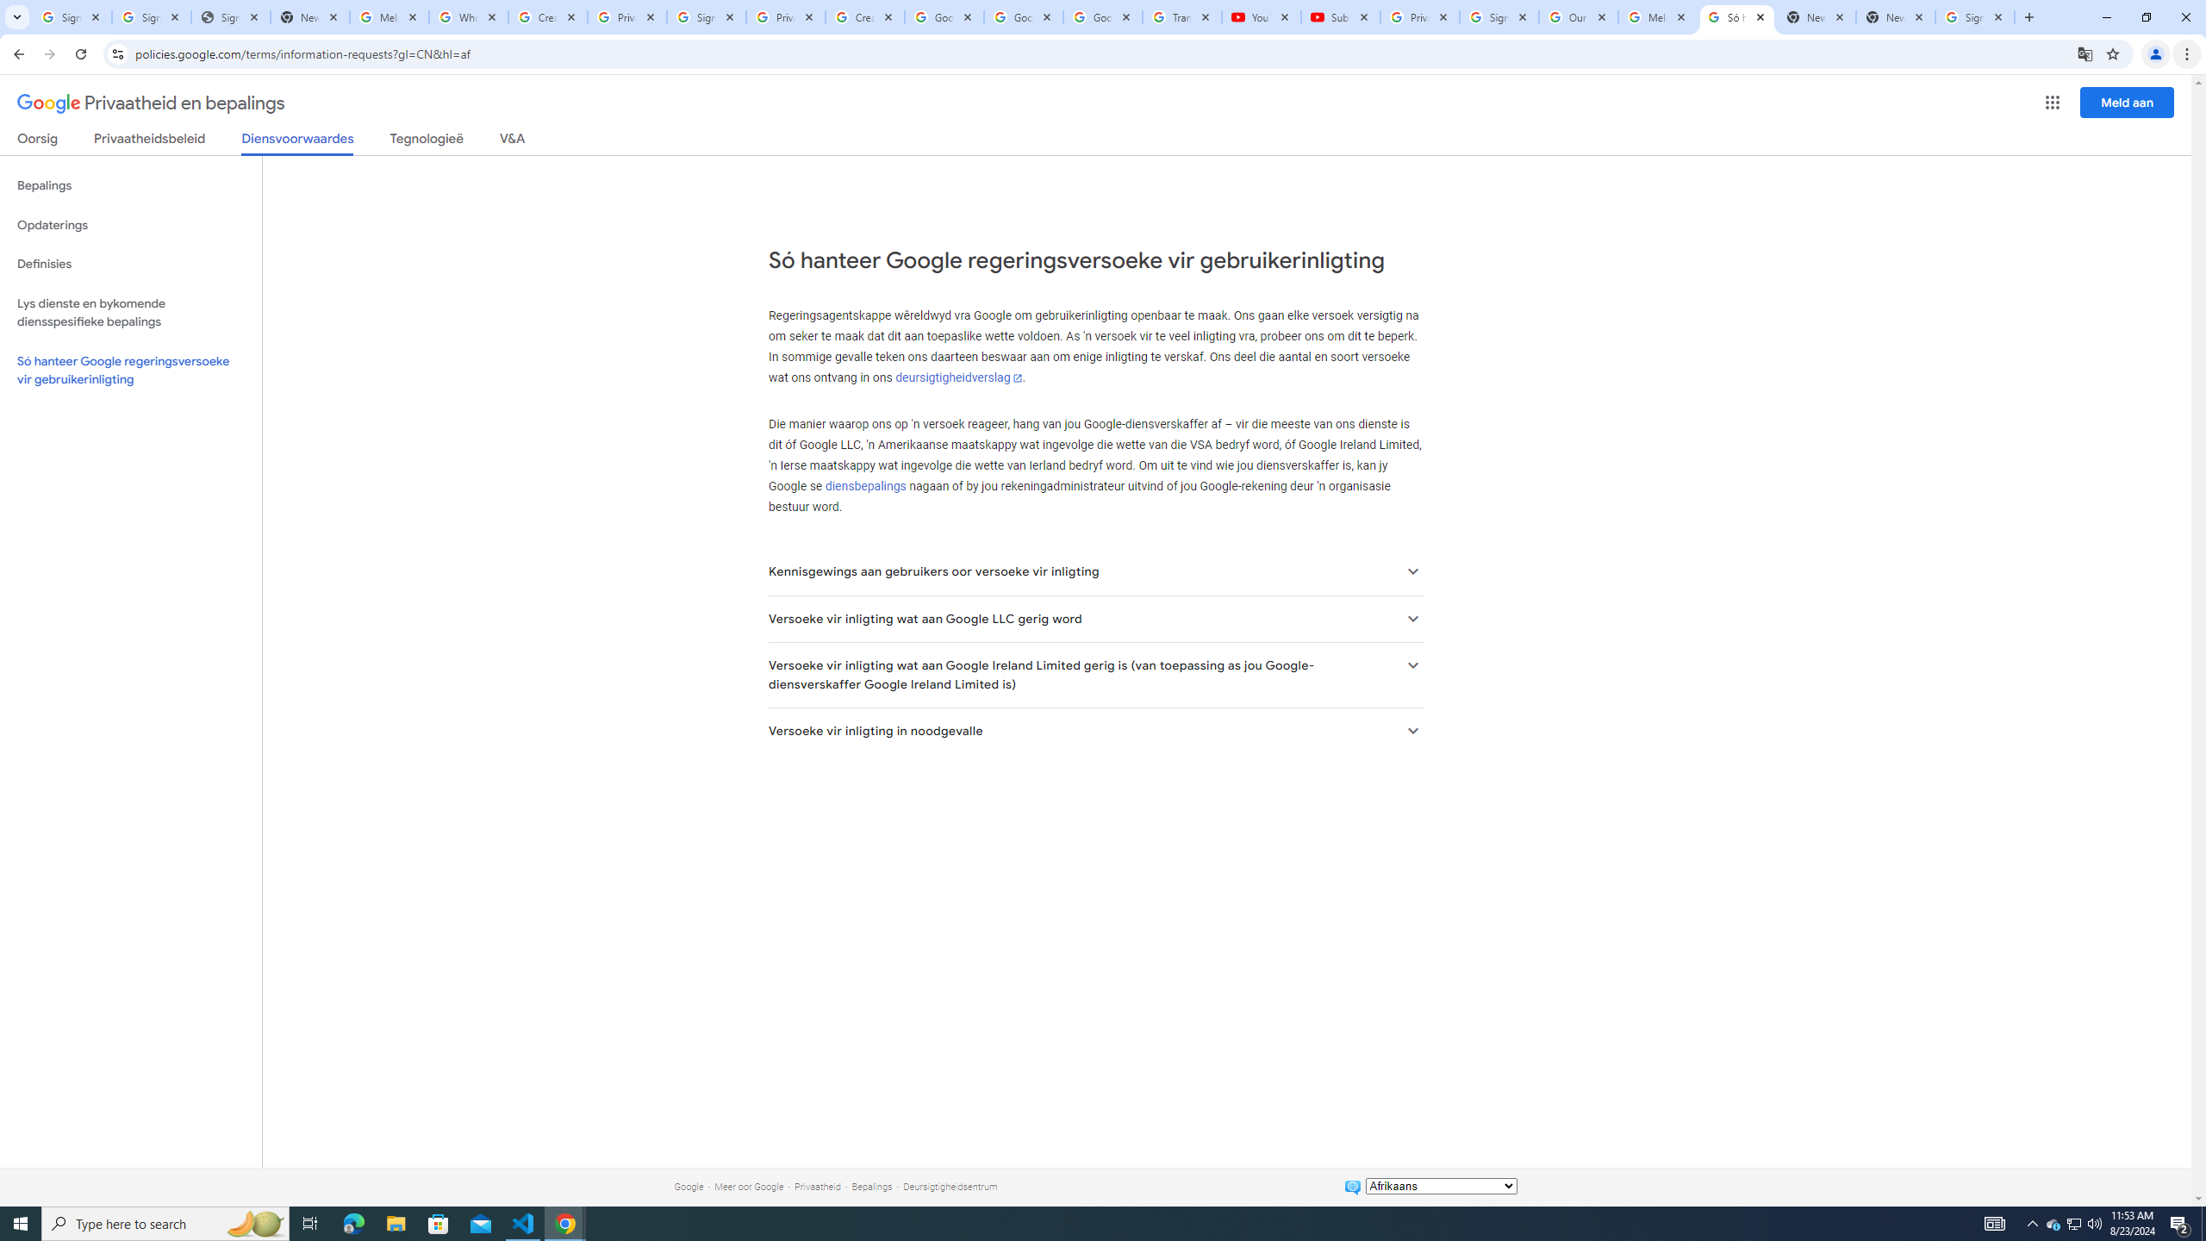  I want to click on Create your Google Account, so click(865, 17).